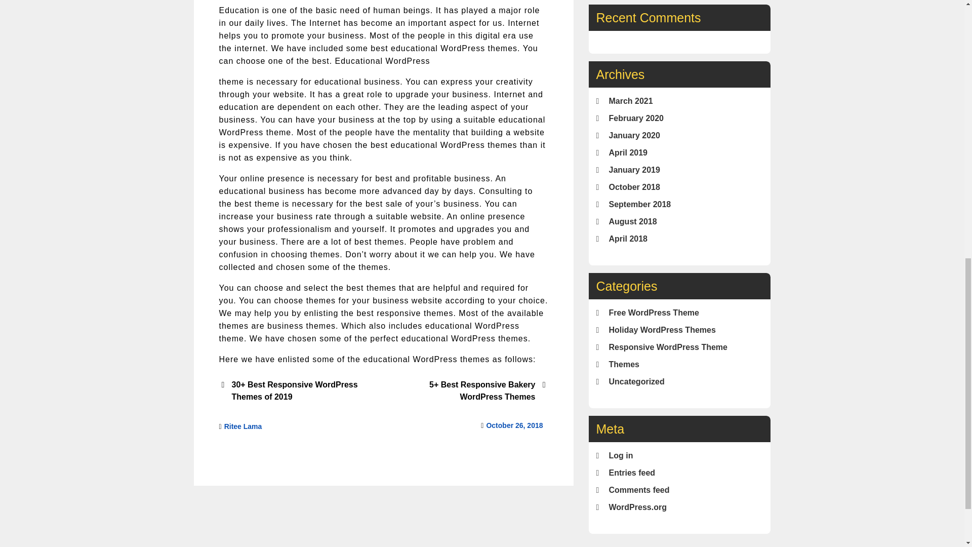  I want to click on October 26, 2018, so click(514, 425).